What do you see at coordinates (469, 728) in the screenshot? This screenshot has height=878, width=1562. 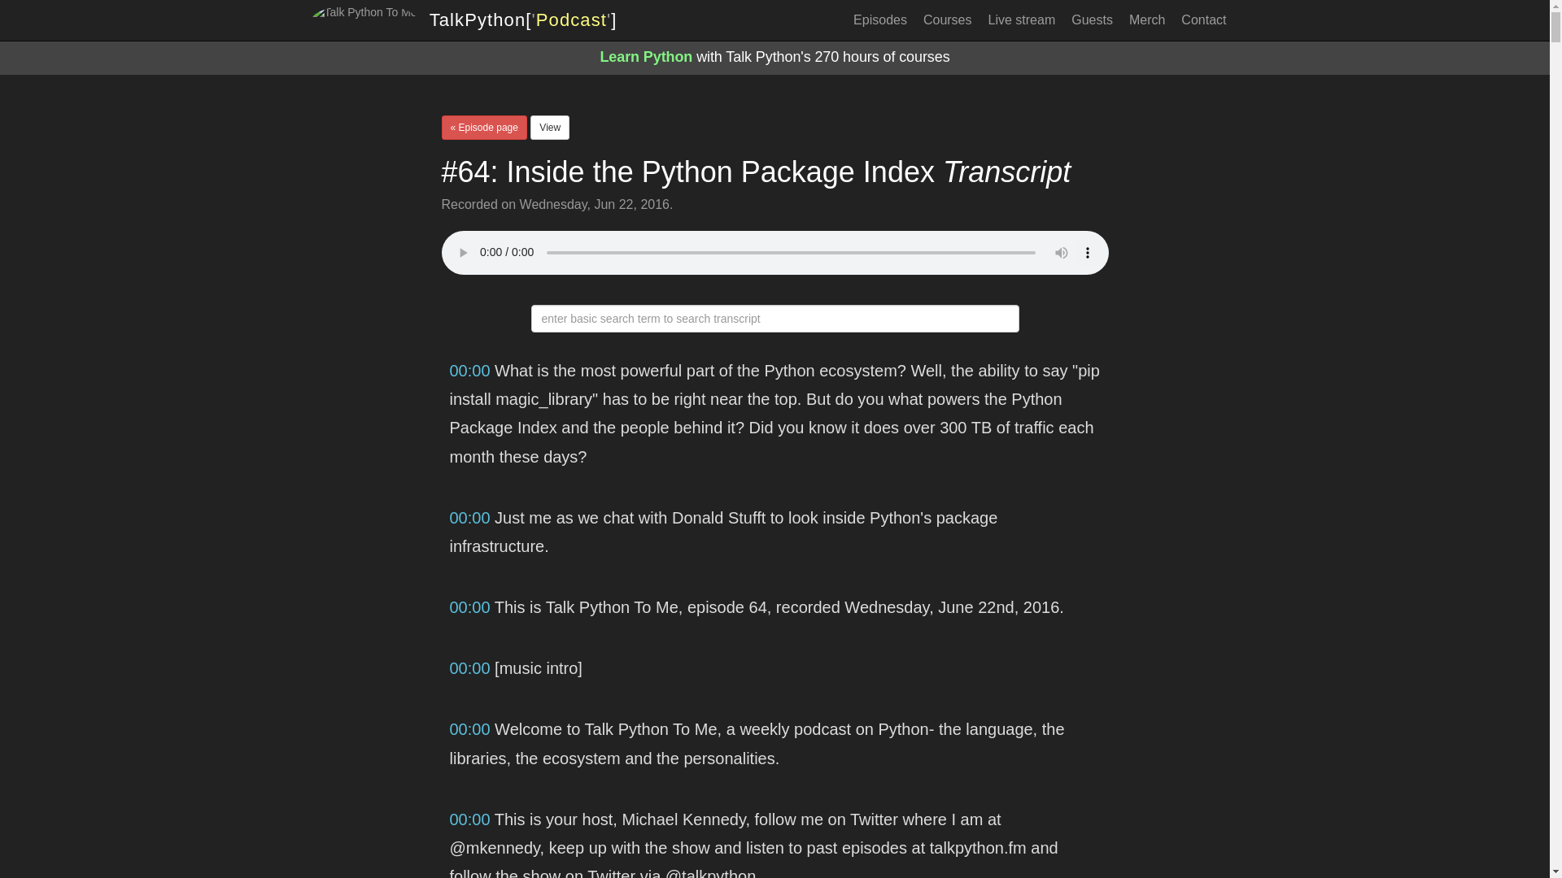 I see `00:00` at bounding box center [469, 728].